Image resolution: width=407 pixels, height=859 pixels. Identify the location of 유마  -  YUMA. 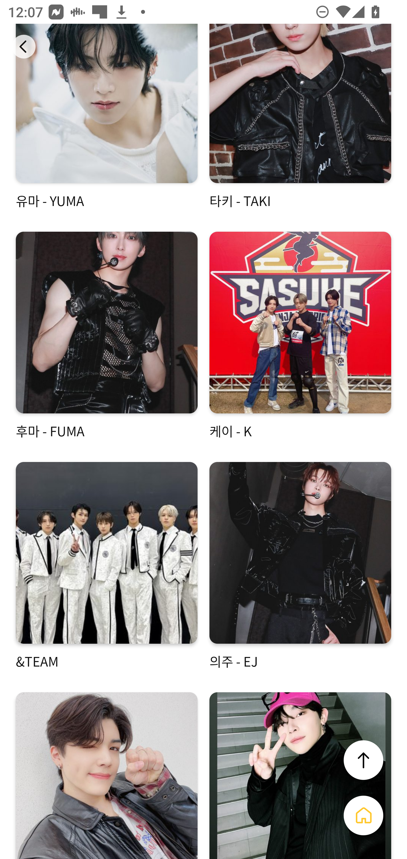
(107, 117).